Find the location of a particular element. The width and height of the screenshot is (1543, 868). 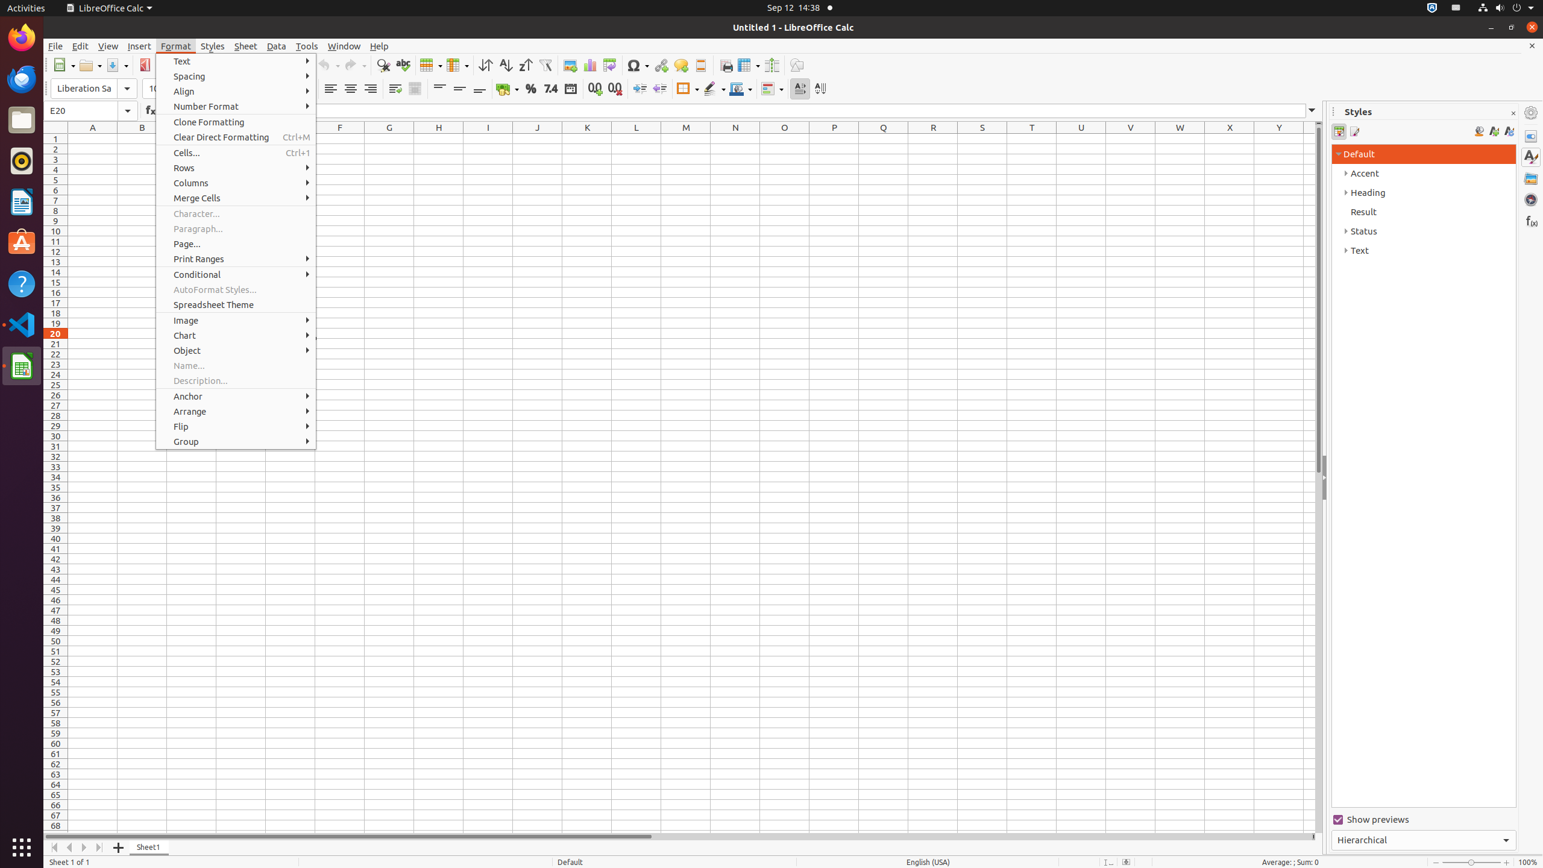

Tools is located at coordinates (307, 46).